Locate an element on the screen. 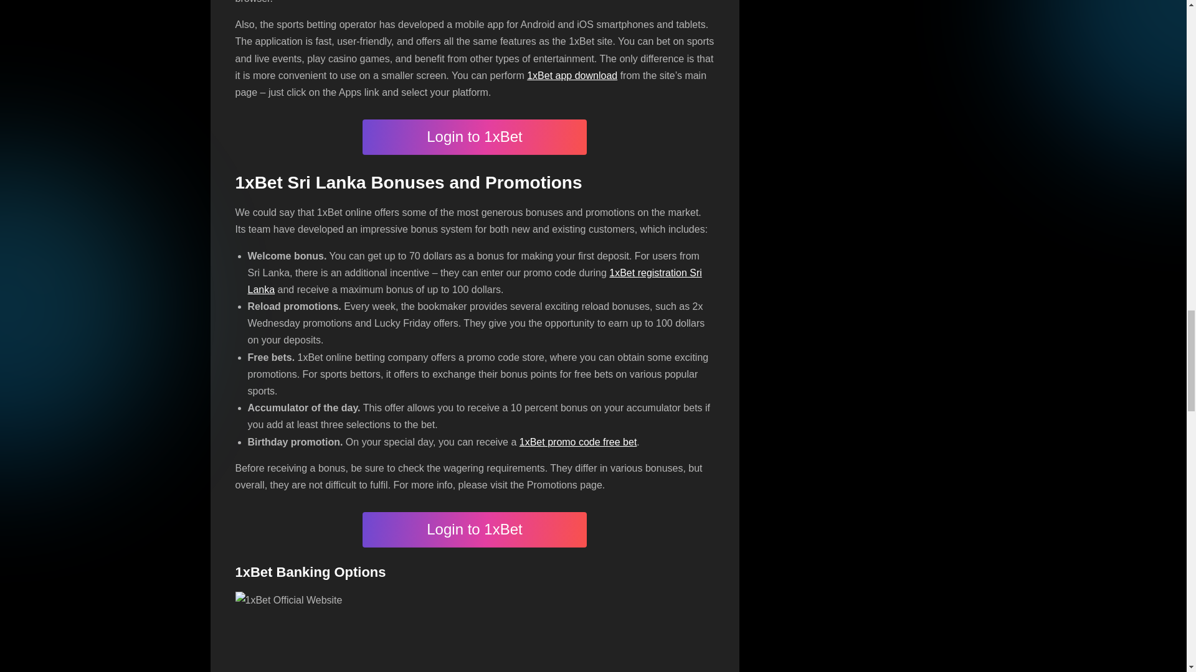 This screenshot has height=672, width=1196. 1xBet app download is located at coordinates (572, 75).